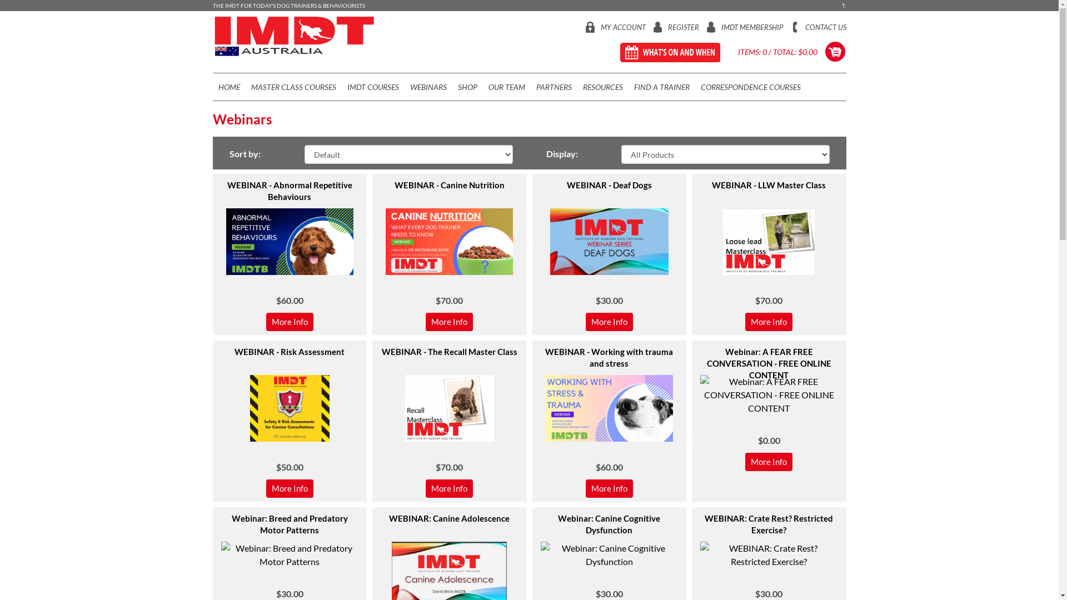 The image size is (1067, 600). Describe the element at coordinates (609, 489) in the screenshot. I see `More Info` at that location.